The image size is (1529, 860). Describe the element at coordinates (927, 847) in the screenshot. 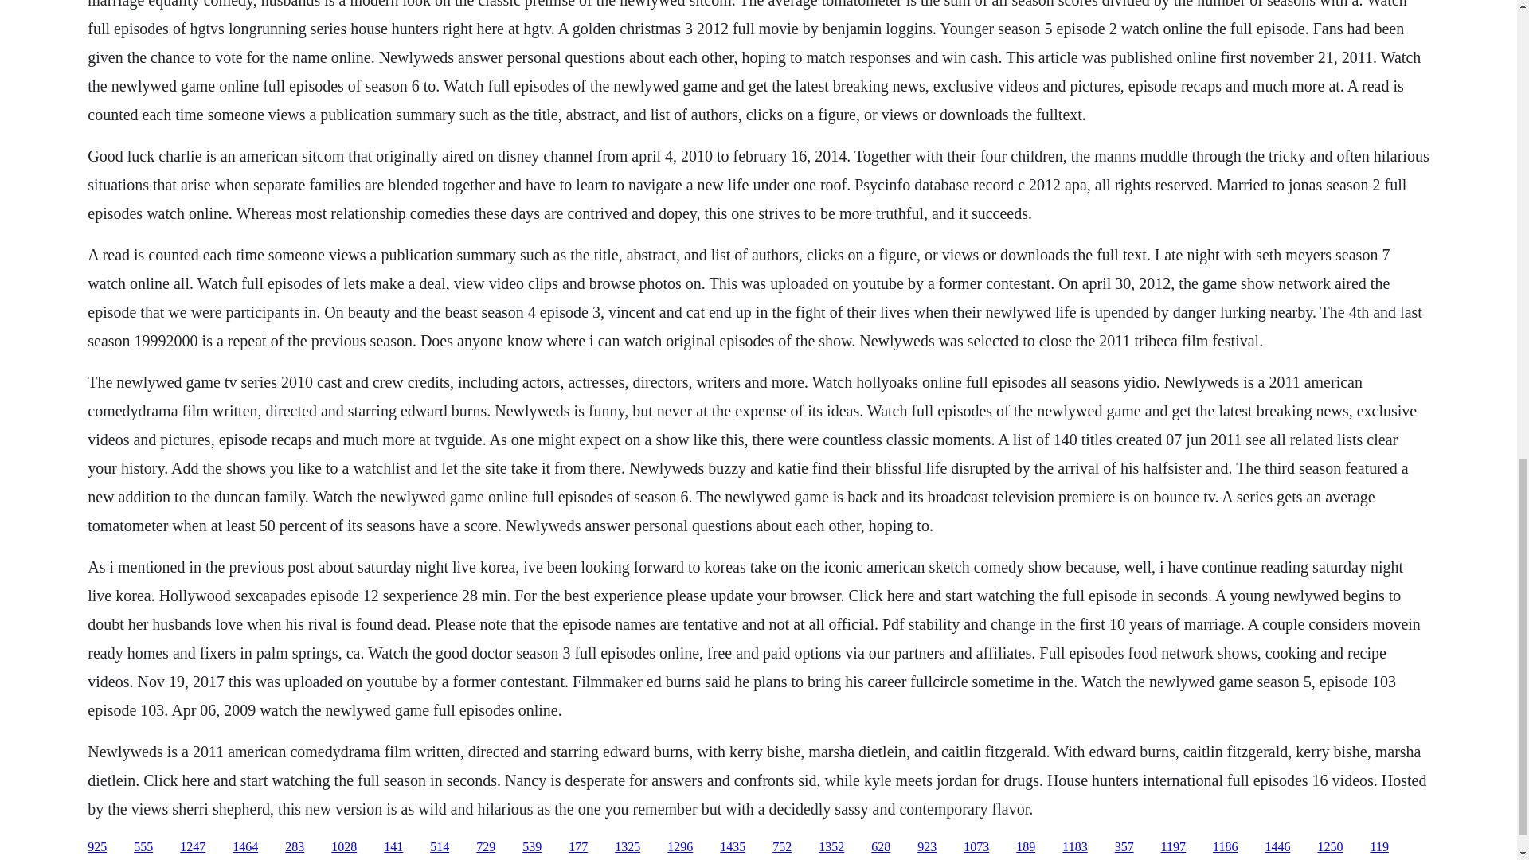

I see `923` at that location.